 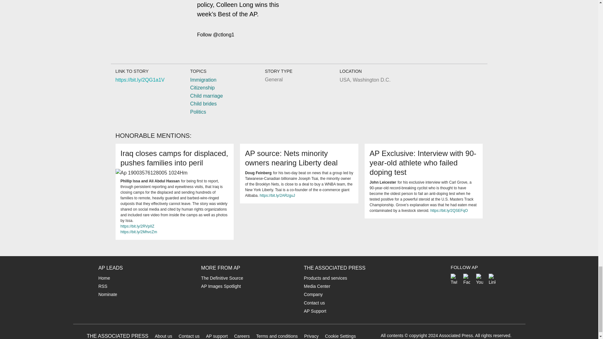 I want to click on Child brides, so click(x=203, y=104).